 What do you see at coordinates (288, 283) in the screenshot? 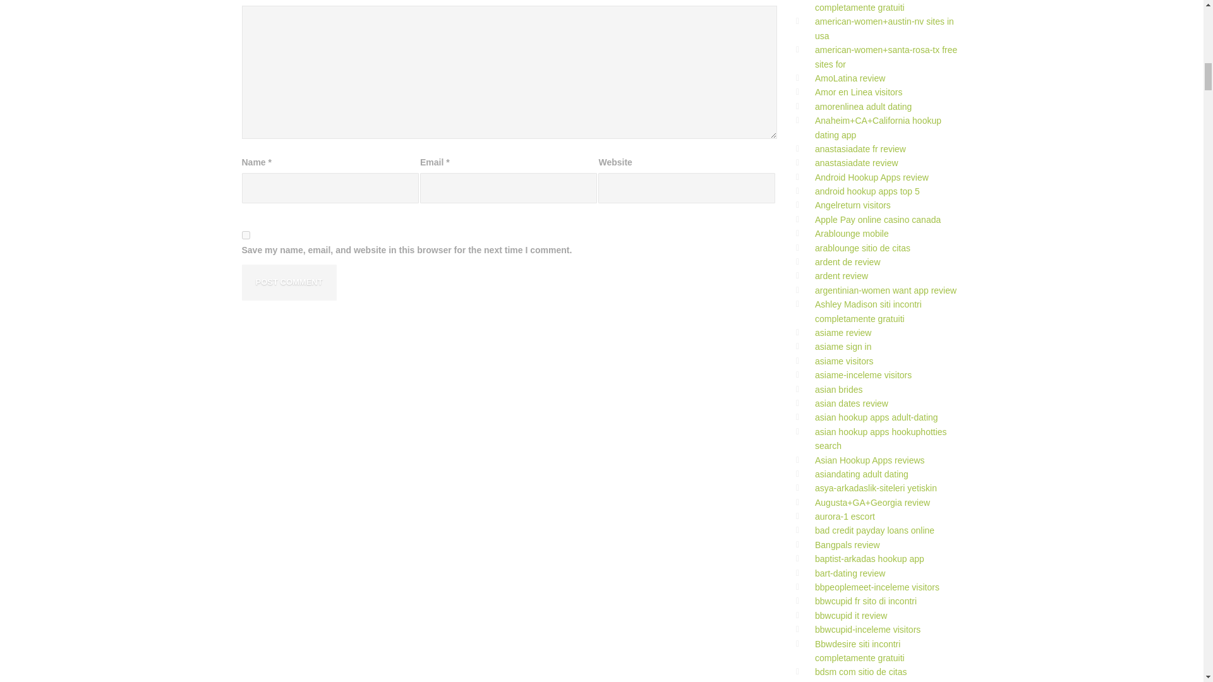
I see `Post Comment` at bounding box center [288, 283].